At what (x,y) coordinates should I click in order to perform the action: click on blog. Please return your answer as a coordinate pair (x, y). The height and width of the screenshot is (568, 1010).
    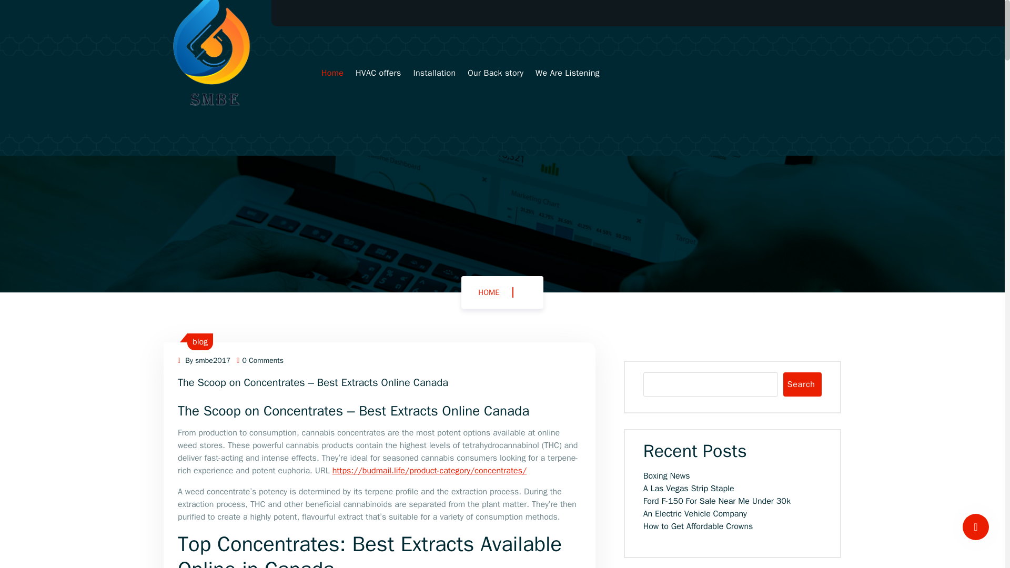
    Looking at the image, I should click on (200, 342).